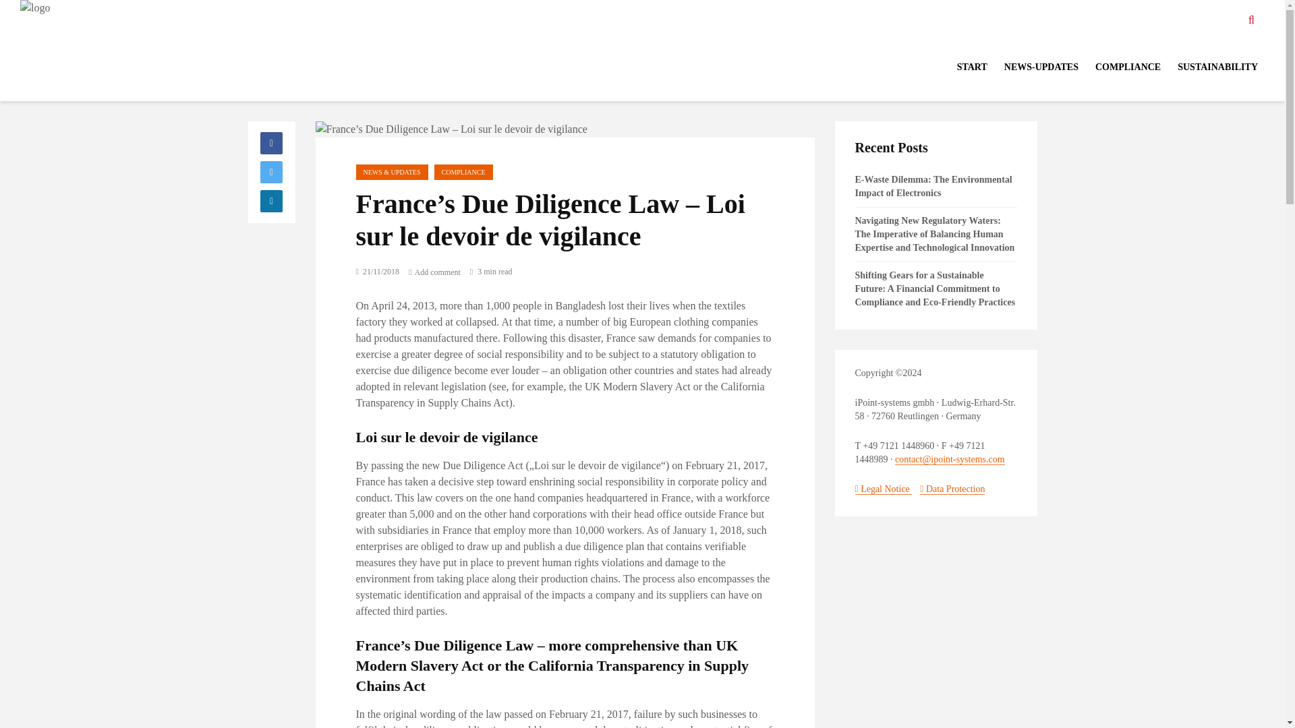 This screenshot has width=1295, height=728. Describe the element at coordinates (973, 67) in the screenshot. I see `START` at that location.